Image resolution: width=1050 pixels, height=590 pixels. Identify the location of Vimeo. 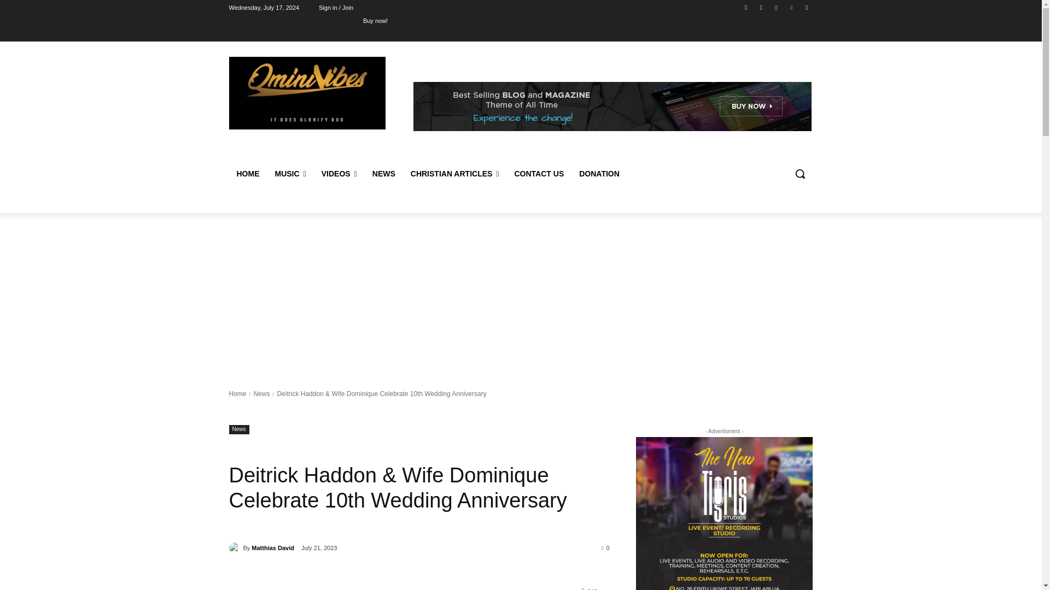
(792, 7).